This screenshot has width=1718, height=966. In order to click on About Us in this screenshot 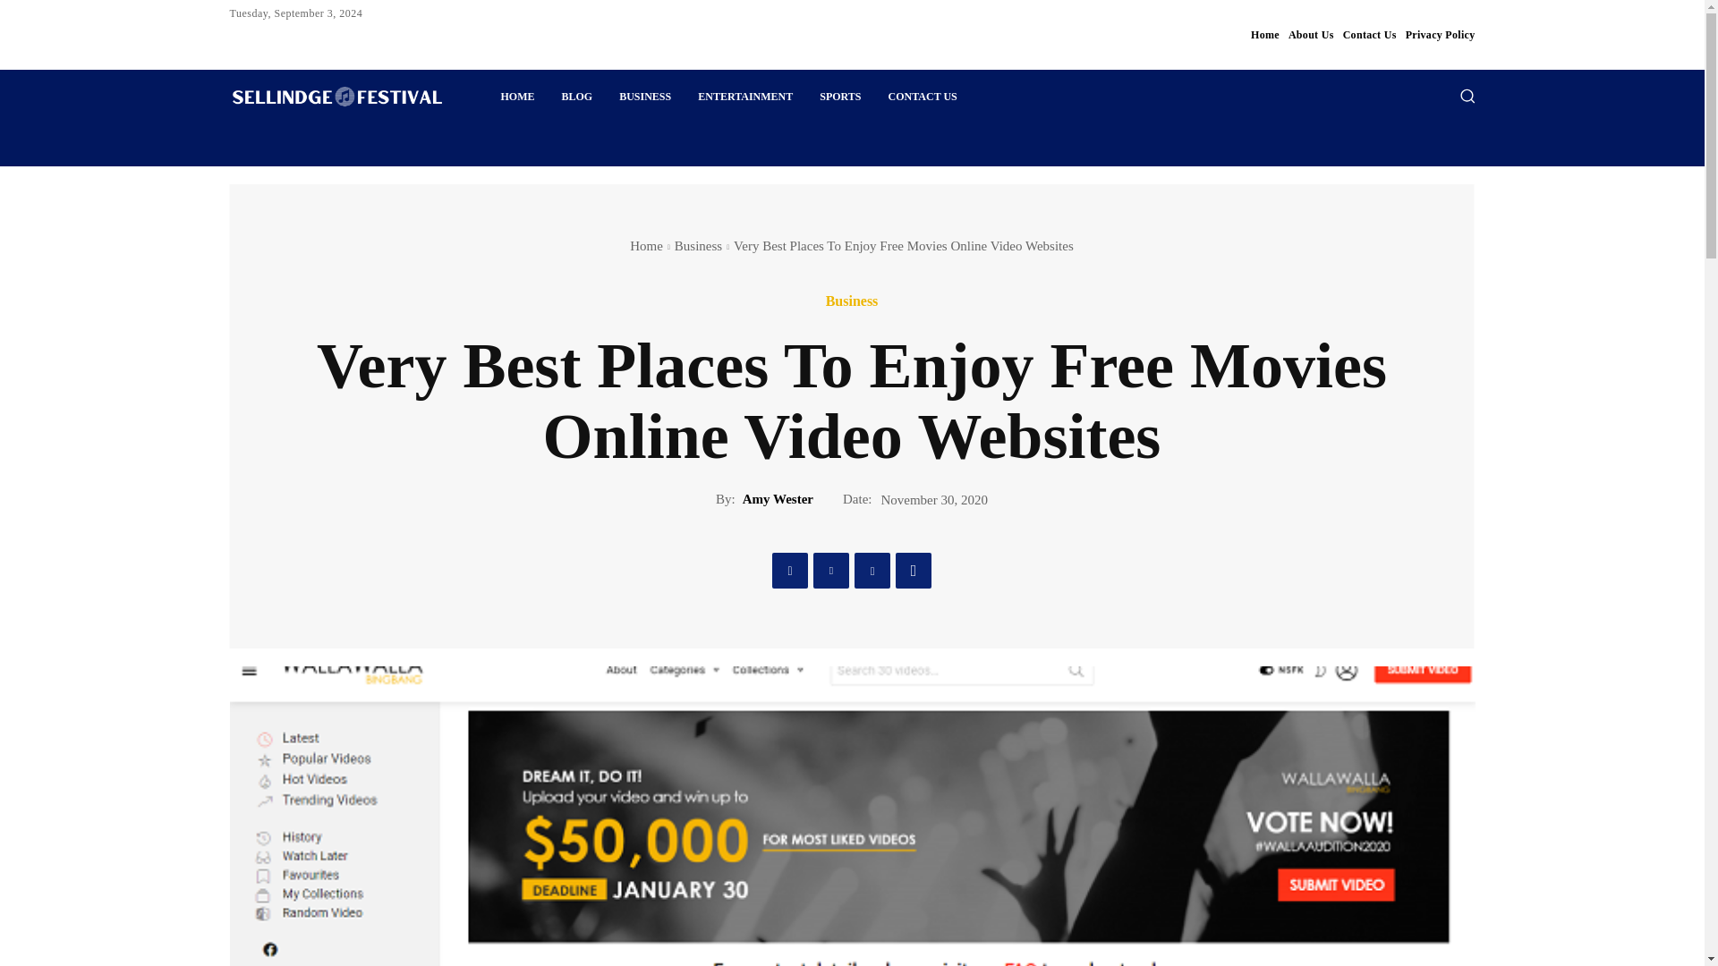, I will do `click(1312, 34)`.